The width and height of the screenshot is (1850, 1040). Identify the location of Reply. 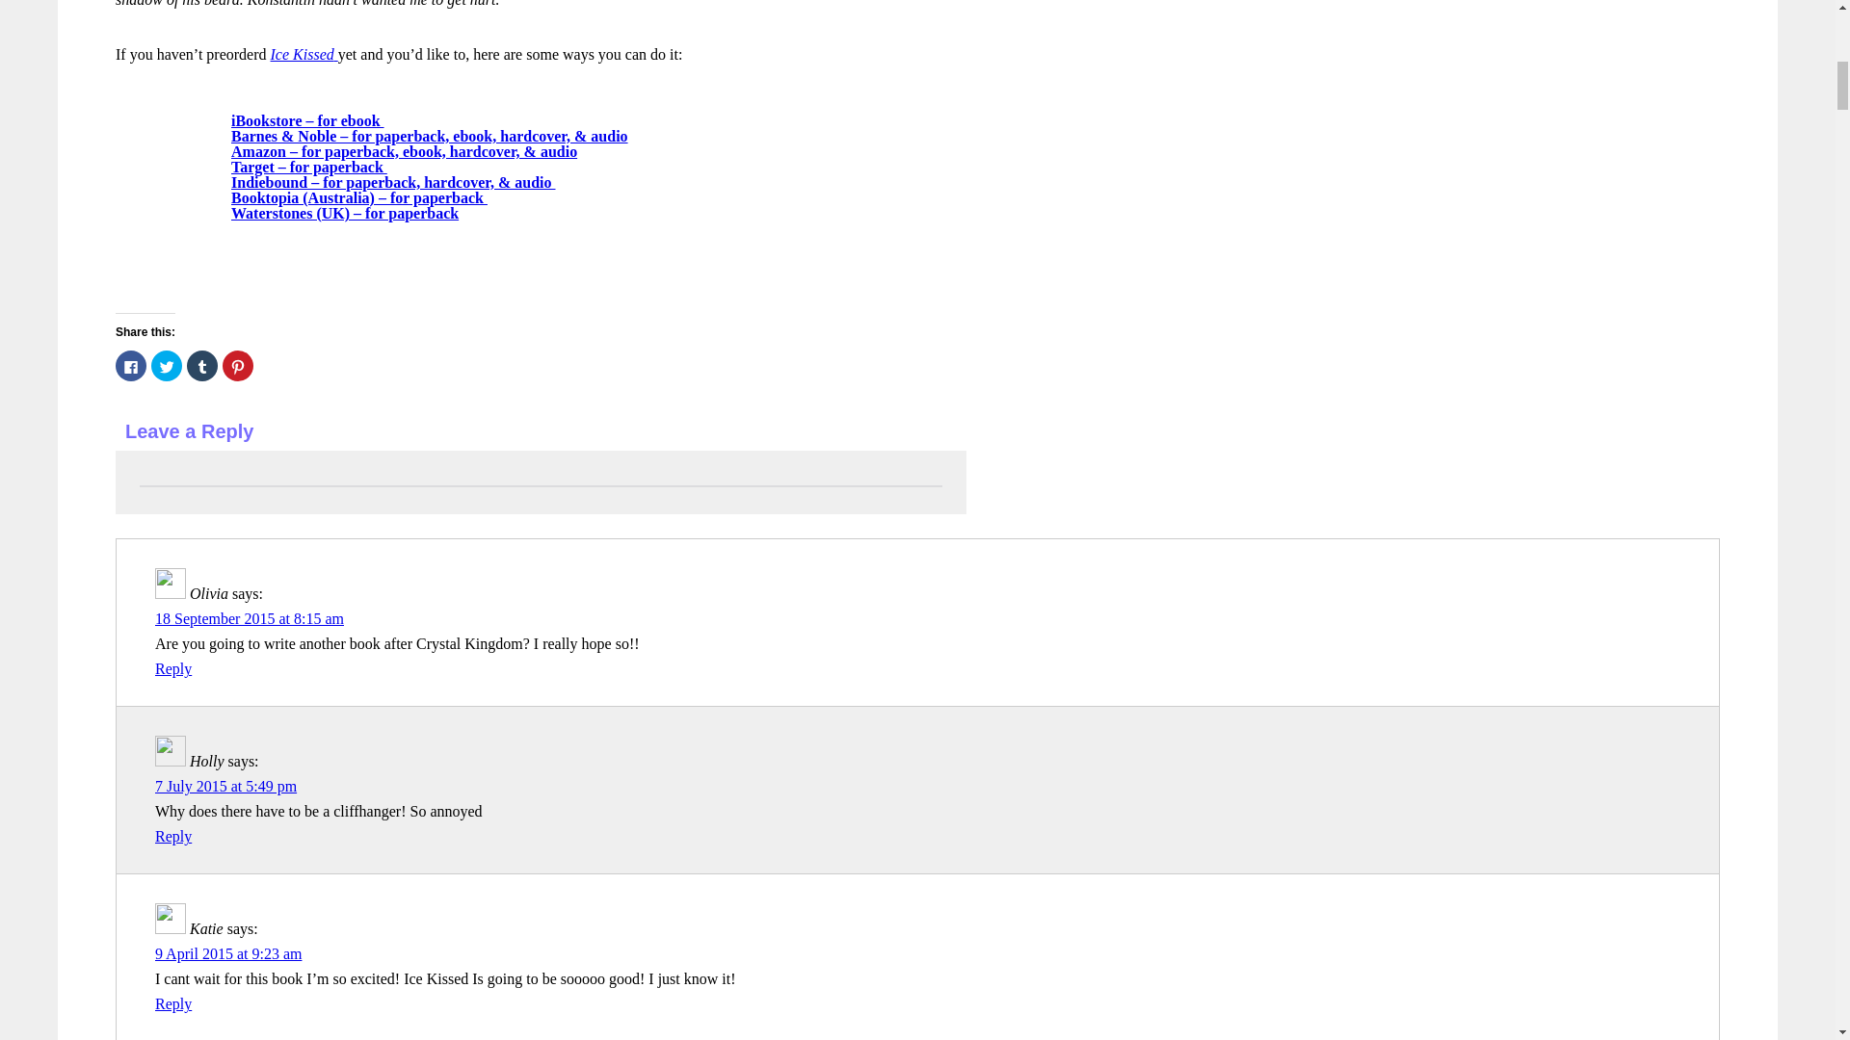
(173, 668).